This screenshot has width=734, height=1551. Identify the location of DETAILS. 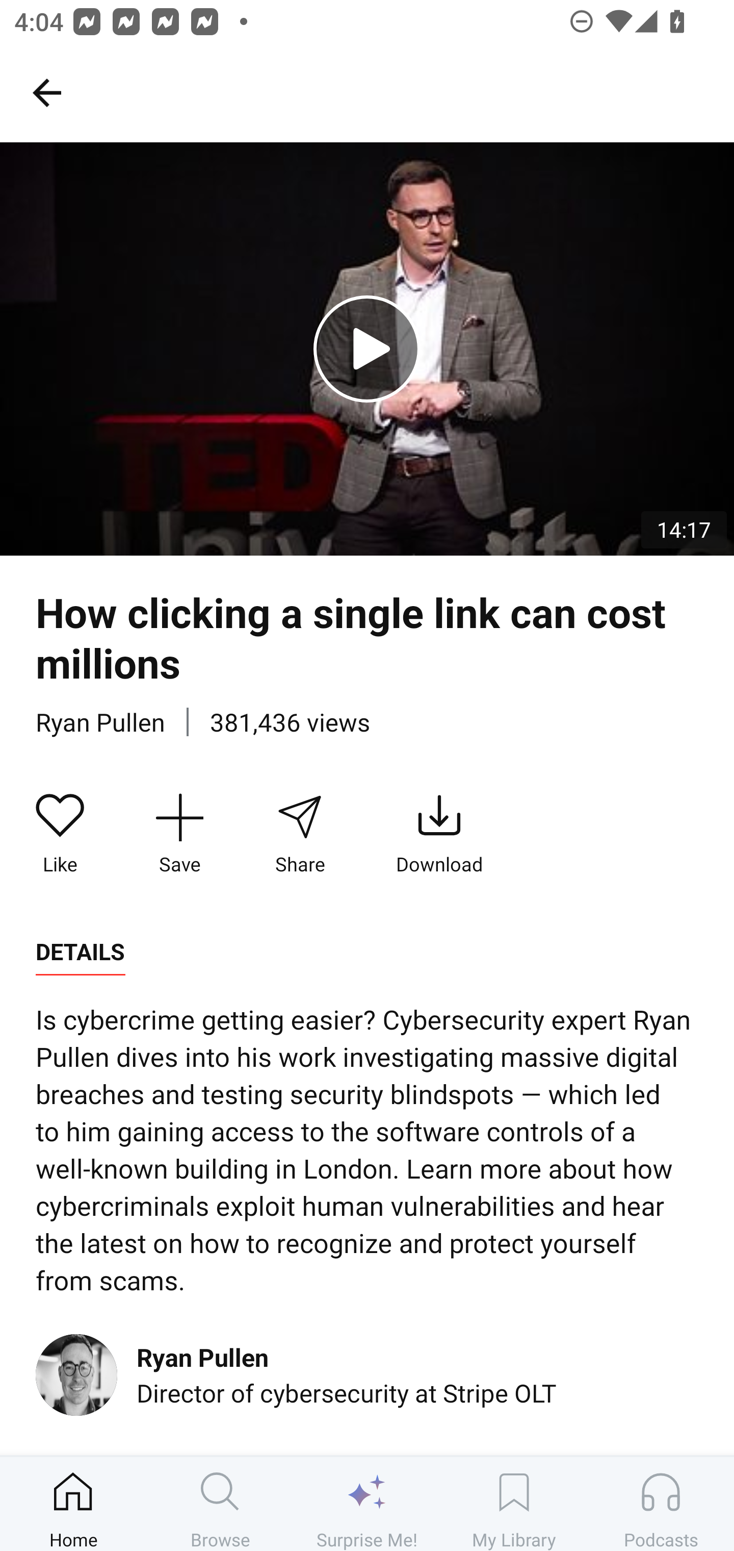
(80, 952).